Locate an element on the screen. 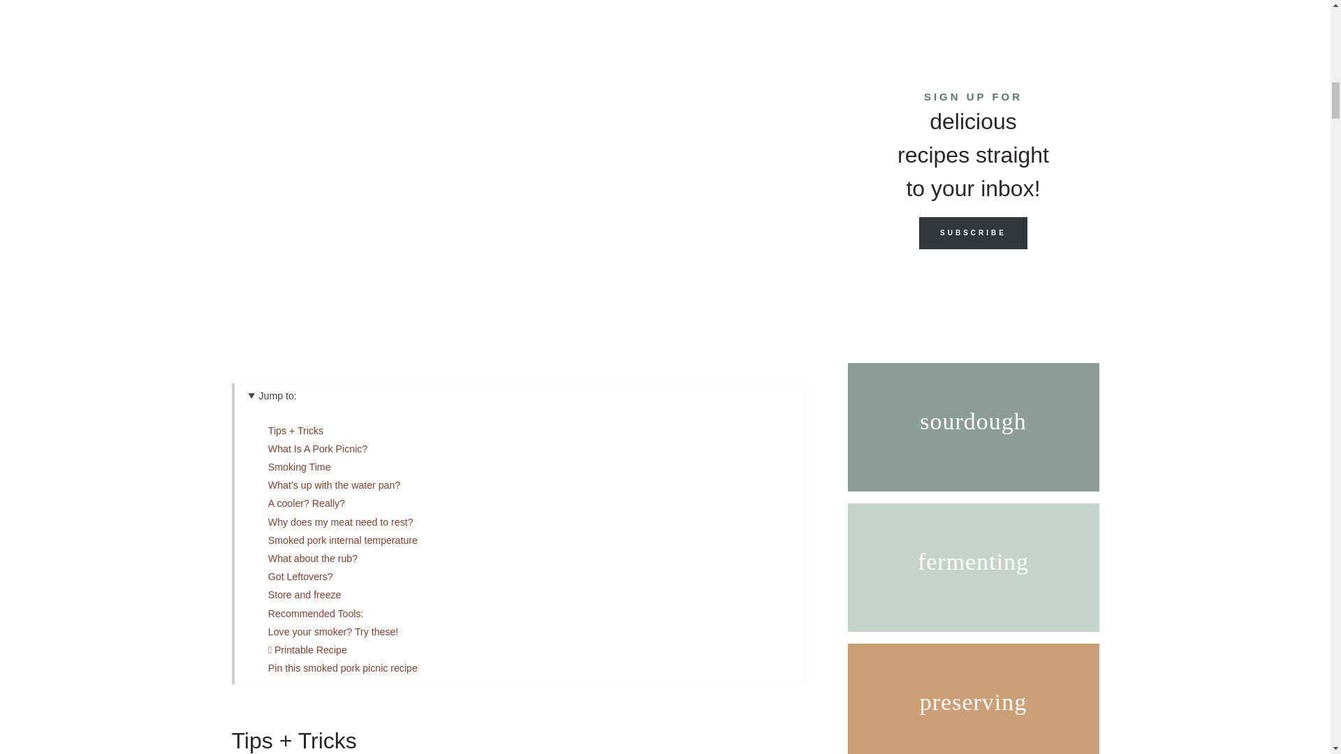 The height and width of the screenshot is (754, 1341). A cooler? Really? is located at coordinates (306, 503).